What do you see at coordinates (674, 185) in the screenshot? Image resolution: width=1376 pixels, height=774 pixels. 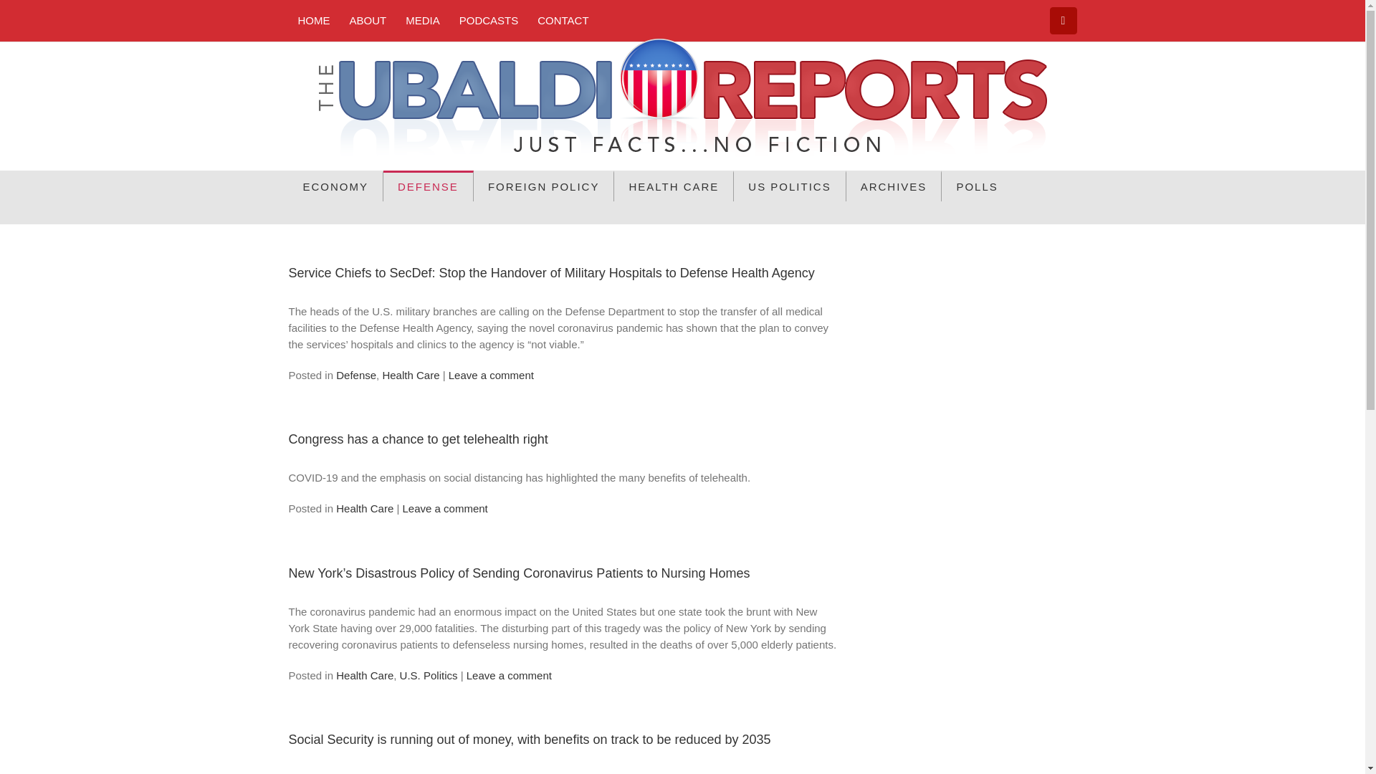 I see `HEALTH CARE` at bounding box center [674, 185].